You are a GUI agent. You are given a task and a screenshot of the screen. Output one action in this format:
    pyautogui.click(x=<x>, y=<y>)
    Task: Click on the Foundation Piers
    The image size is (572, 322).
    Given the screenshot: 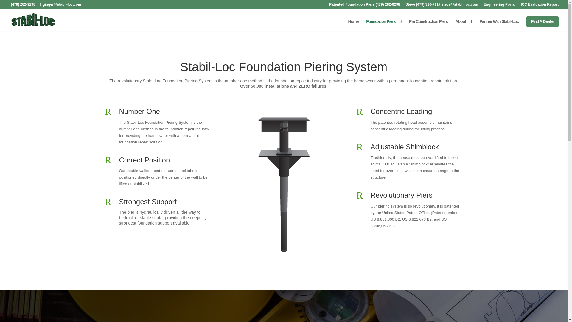 What is the action you would take?
    pyautogui.click(x=384, y=25)
    